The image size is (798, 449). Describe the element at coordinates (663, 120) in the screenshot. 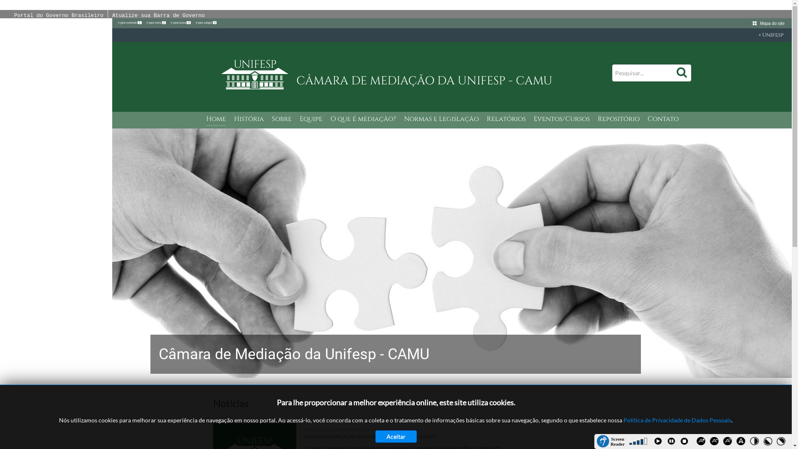

I see `Contato` at that location.